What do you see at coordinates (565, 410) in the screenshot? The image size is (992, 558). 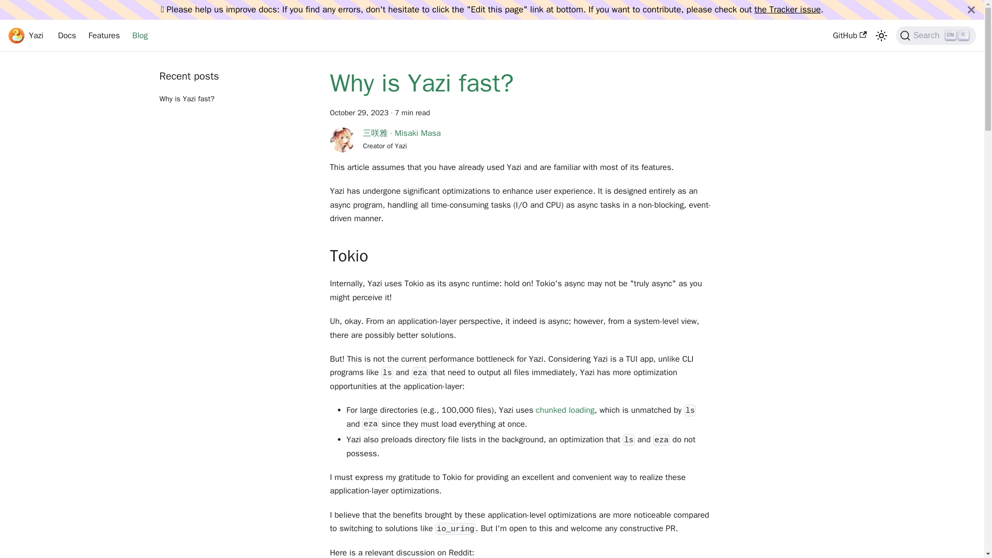 I see `Blog` at bounding box center [565, 410].